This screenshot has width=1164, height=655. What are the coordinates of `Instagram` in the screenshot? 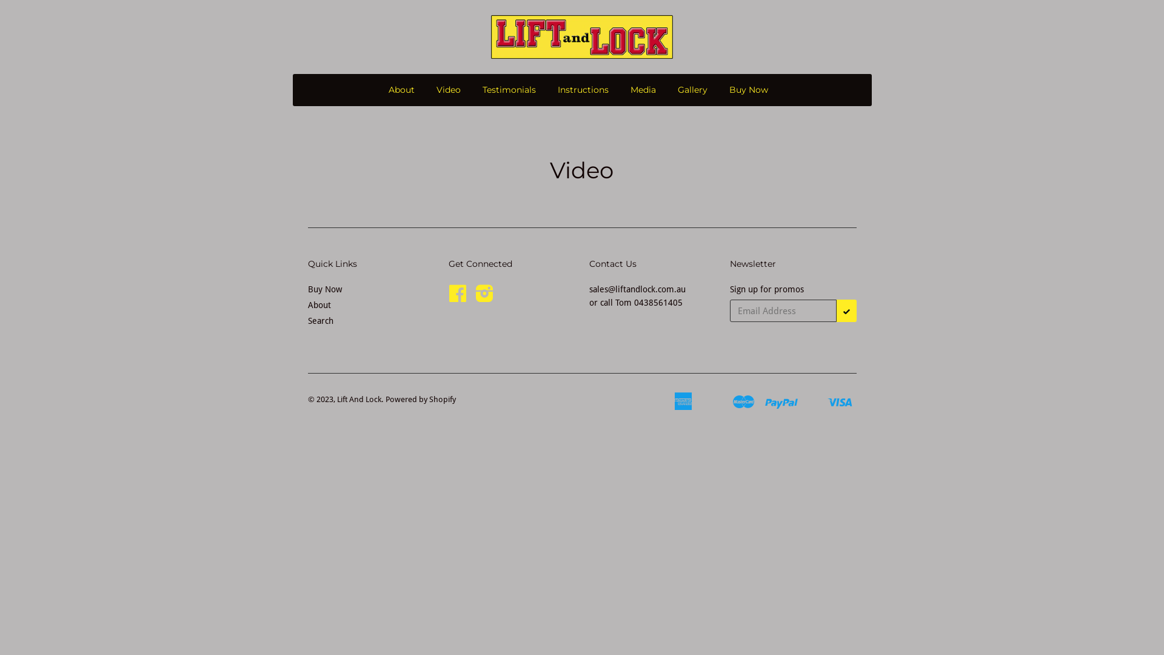 It's located at (485, 298).